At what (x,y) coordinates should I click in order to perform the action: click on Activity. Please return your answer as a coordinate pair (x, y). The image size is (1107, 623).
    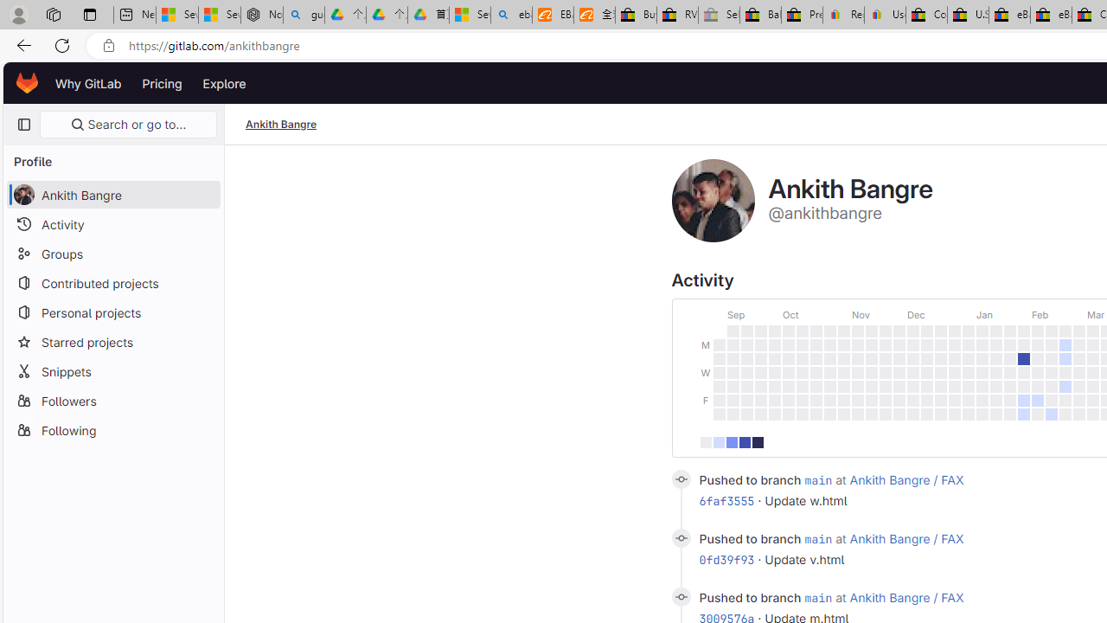
    Looking at the image, I should click on (112, 224).